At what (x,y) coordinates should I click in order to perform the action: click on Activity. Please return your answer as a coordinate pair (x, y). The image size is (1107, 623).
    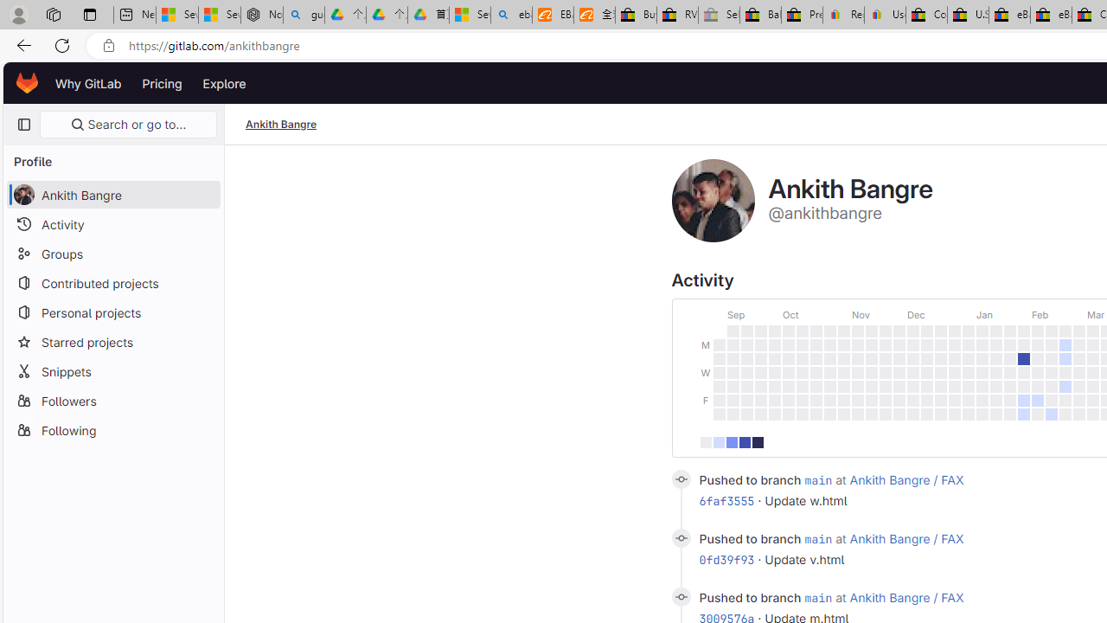
    Looking at the image, I should click on (112, 224).